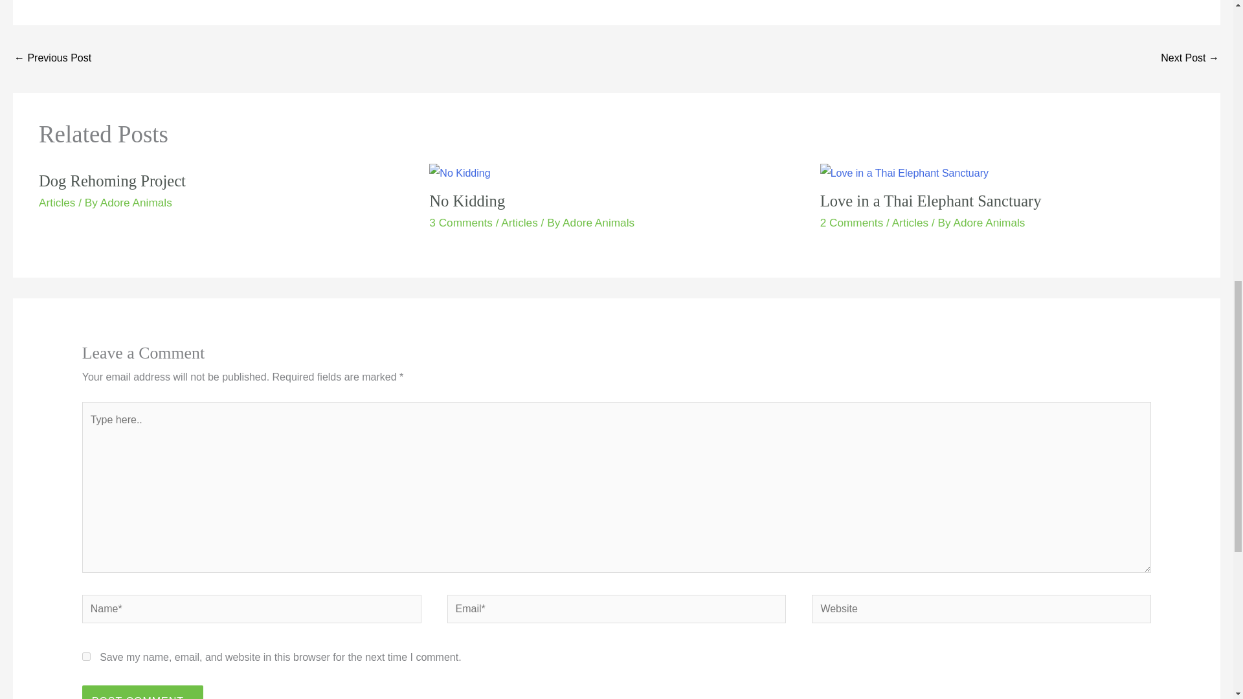 The image size is (1243, 699). What do you see at coordinates (52, 60) in the screenshot?
I see `No win for vulnerable koala` at bounding box center [52, 60].